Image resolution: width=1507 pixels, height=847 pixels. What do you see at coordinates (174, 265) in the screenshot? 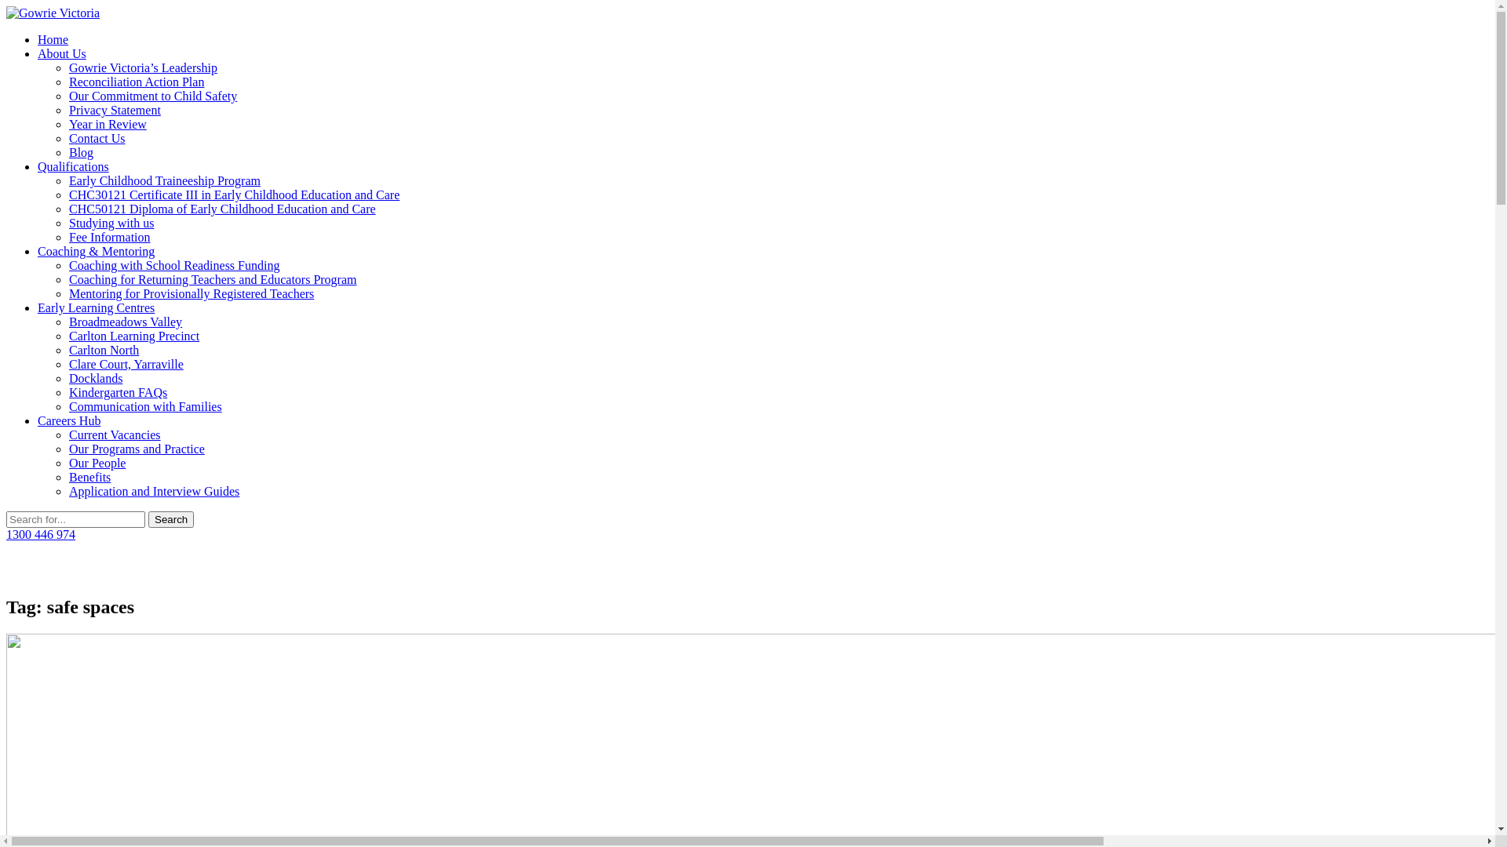
I see `Coaching with School Readiness Funding` at bounding box center [174, 265].